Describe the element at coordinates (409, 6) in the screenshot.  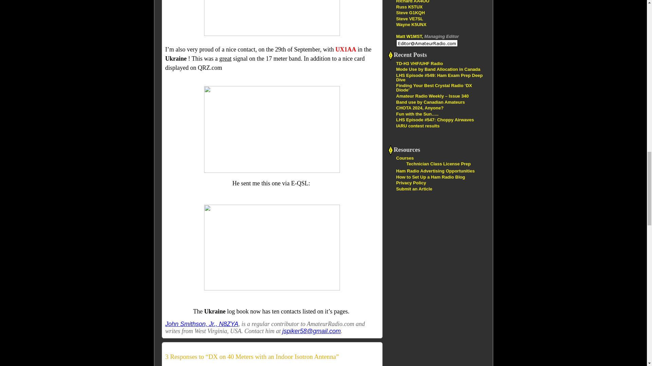
I see `Linux in the Ham Shack Podcast in MP3 Format` at that location.